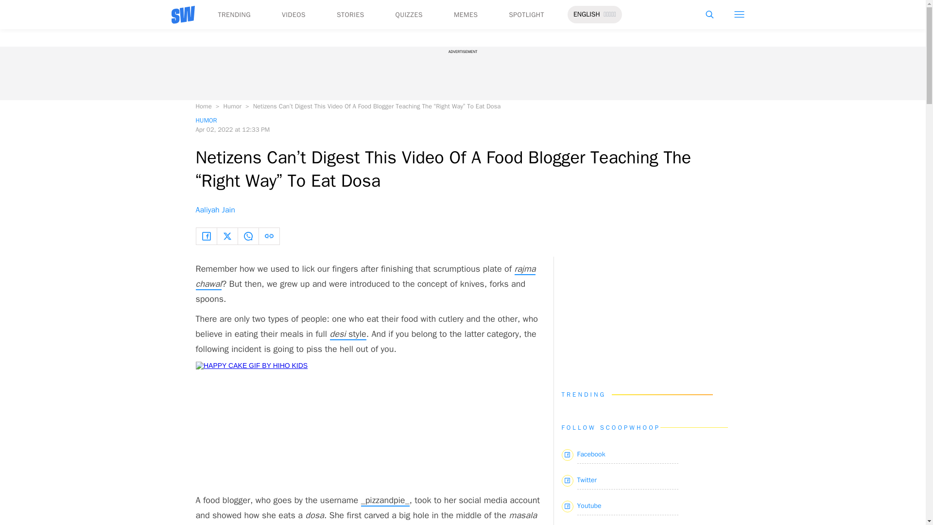 This screenshot has height=525, width=933. Describe the element at coordinates (233, 15) in the screenshot. I see `TRENDING` at that location.